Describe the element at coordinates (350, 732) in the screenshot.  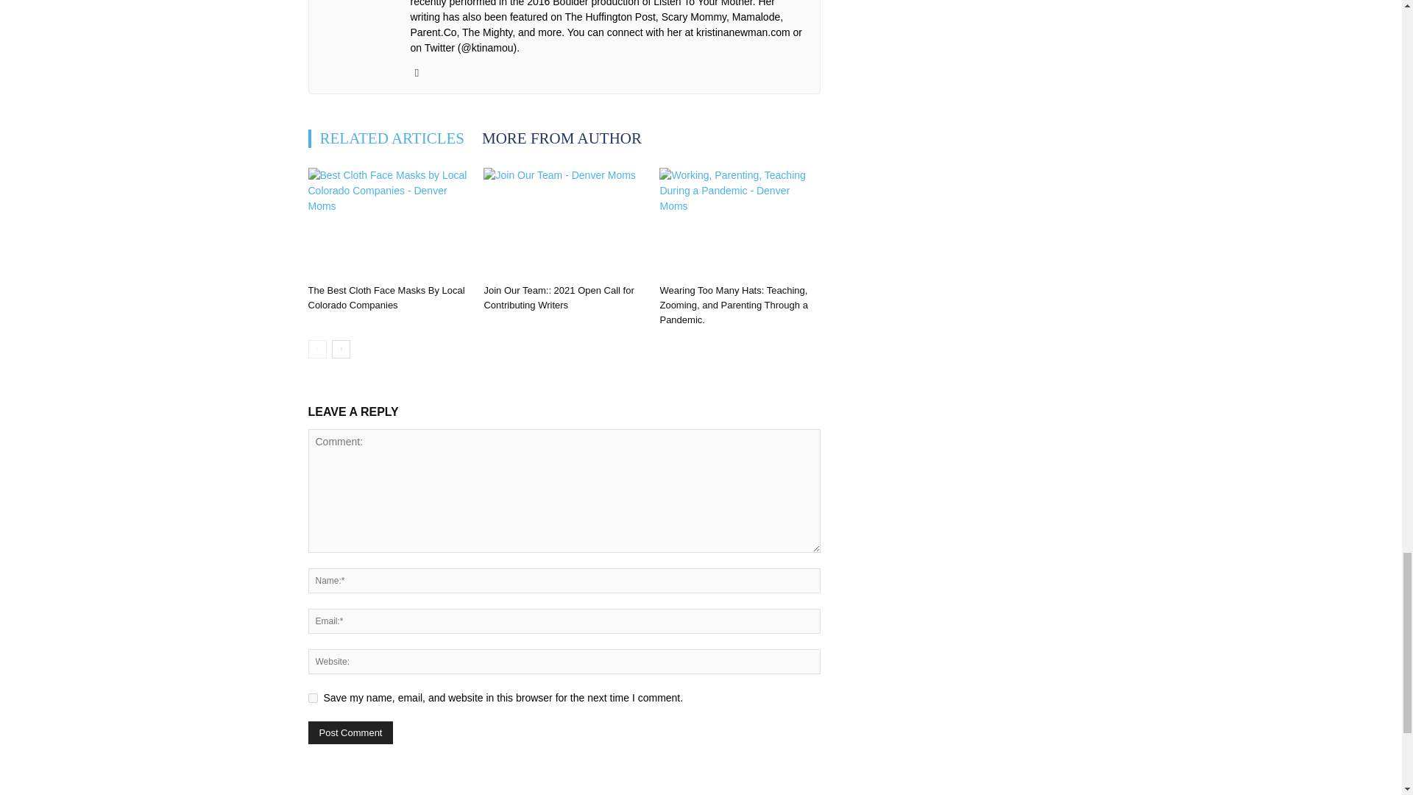
I see `Post Comment` at that location.